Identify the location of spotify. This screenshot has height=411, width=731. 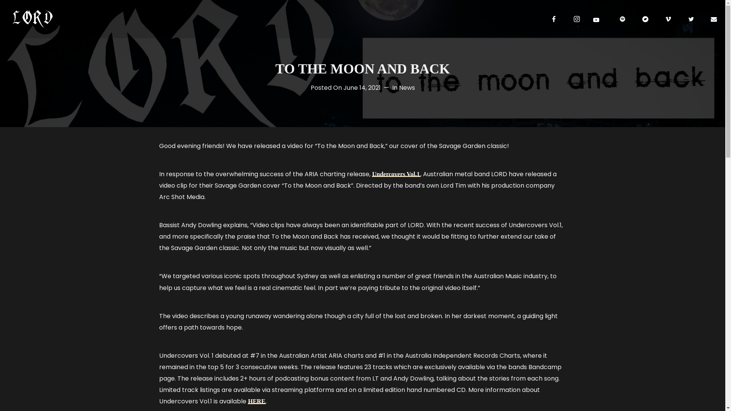
(622, 19).